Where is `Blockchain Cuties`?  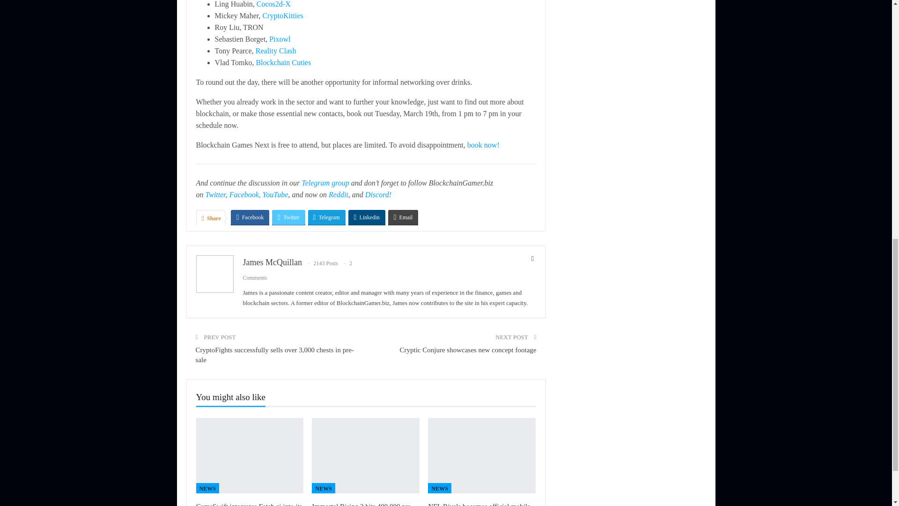 Blockchain Cuties is located at coordinates (283, 62).